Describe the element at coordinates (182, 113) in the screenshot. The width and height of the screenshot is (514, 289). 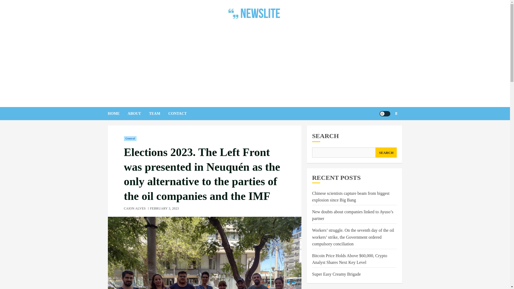
I see `CONTACT` at that location.